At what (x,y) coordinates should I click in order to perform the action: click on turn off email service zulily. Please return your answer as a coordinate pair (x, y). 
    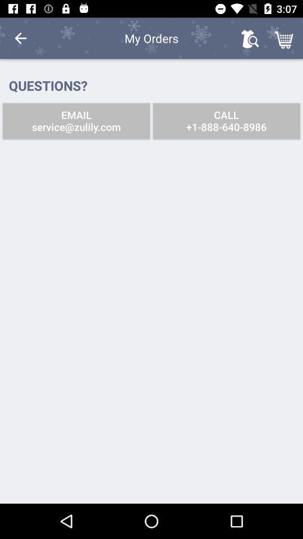
    Looking at the image, I should click on (76, 121).